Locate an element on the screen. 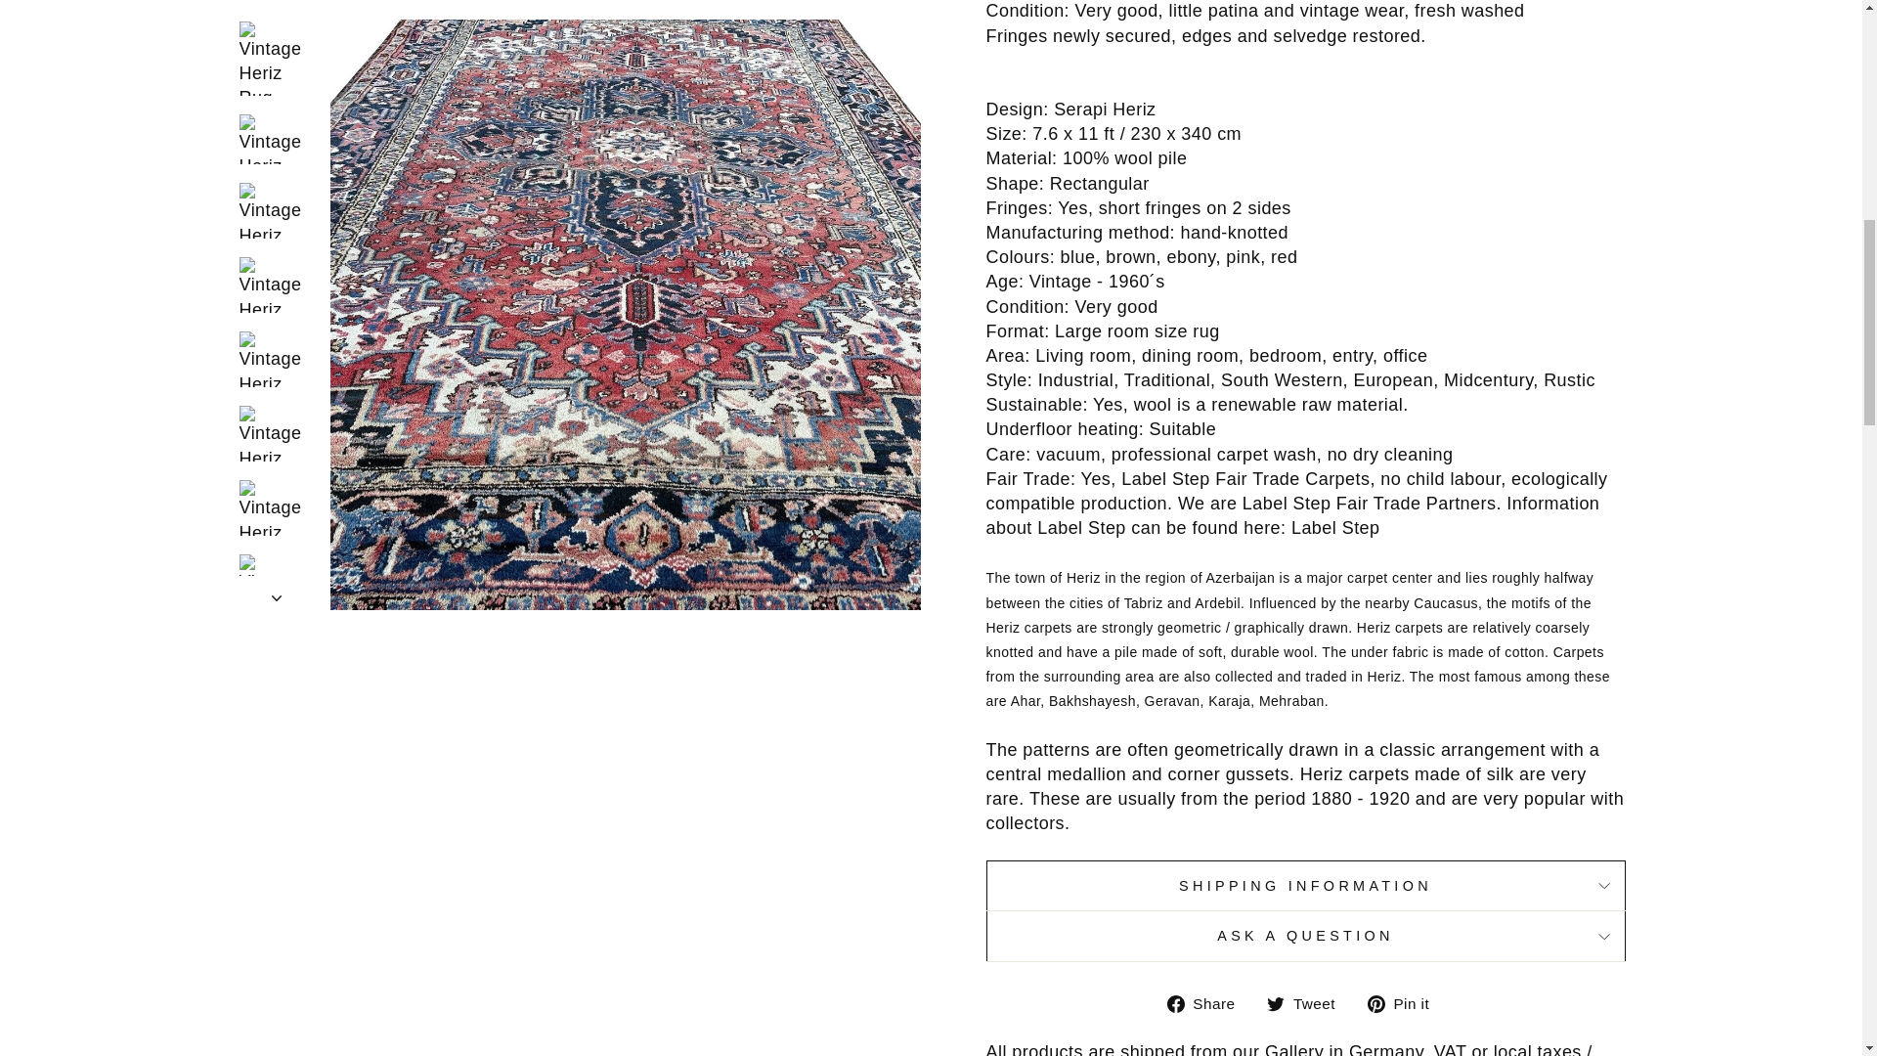 This screenshot has height=1056, width=1877. twitter is located at coordinates (1275, 1003).